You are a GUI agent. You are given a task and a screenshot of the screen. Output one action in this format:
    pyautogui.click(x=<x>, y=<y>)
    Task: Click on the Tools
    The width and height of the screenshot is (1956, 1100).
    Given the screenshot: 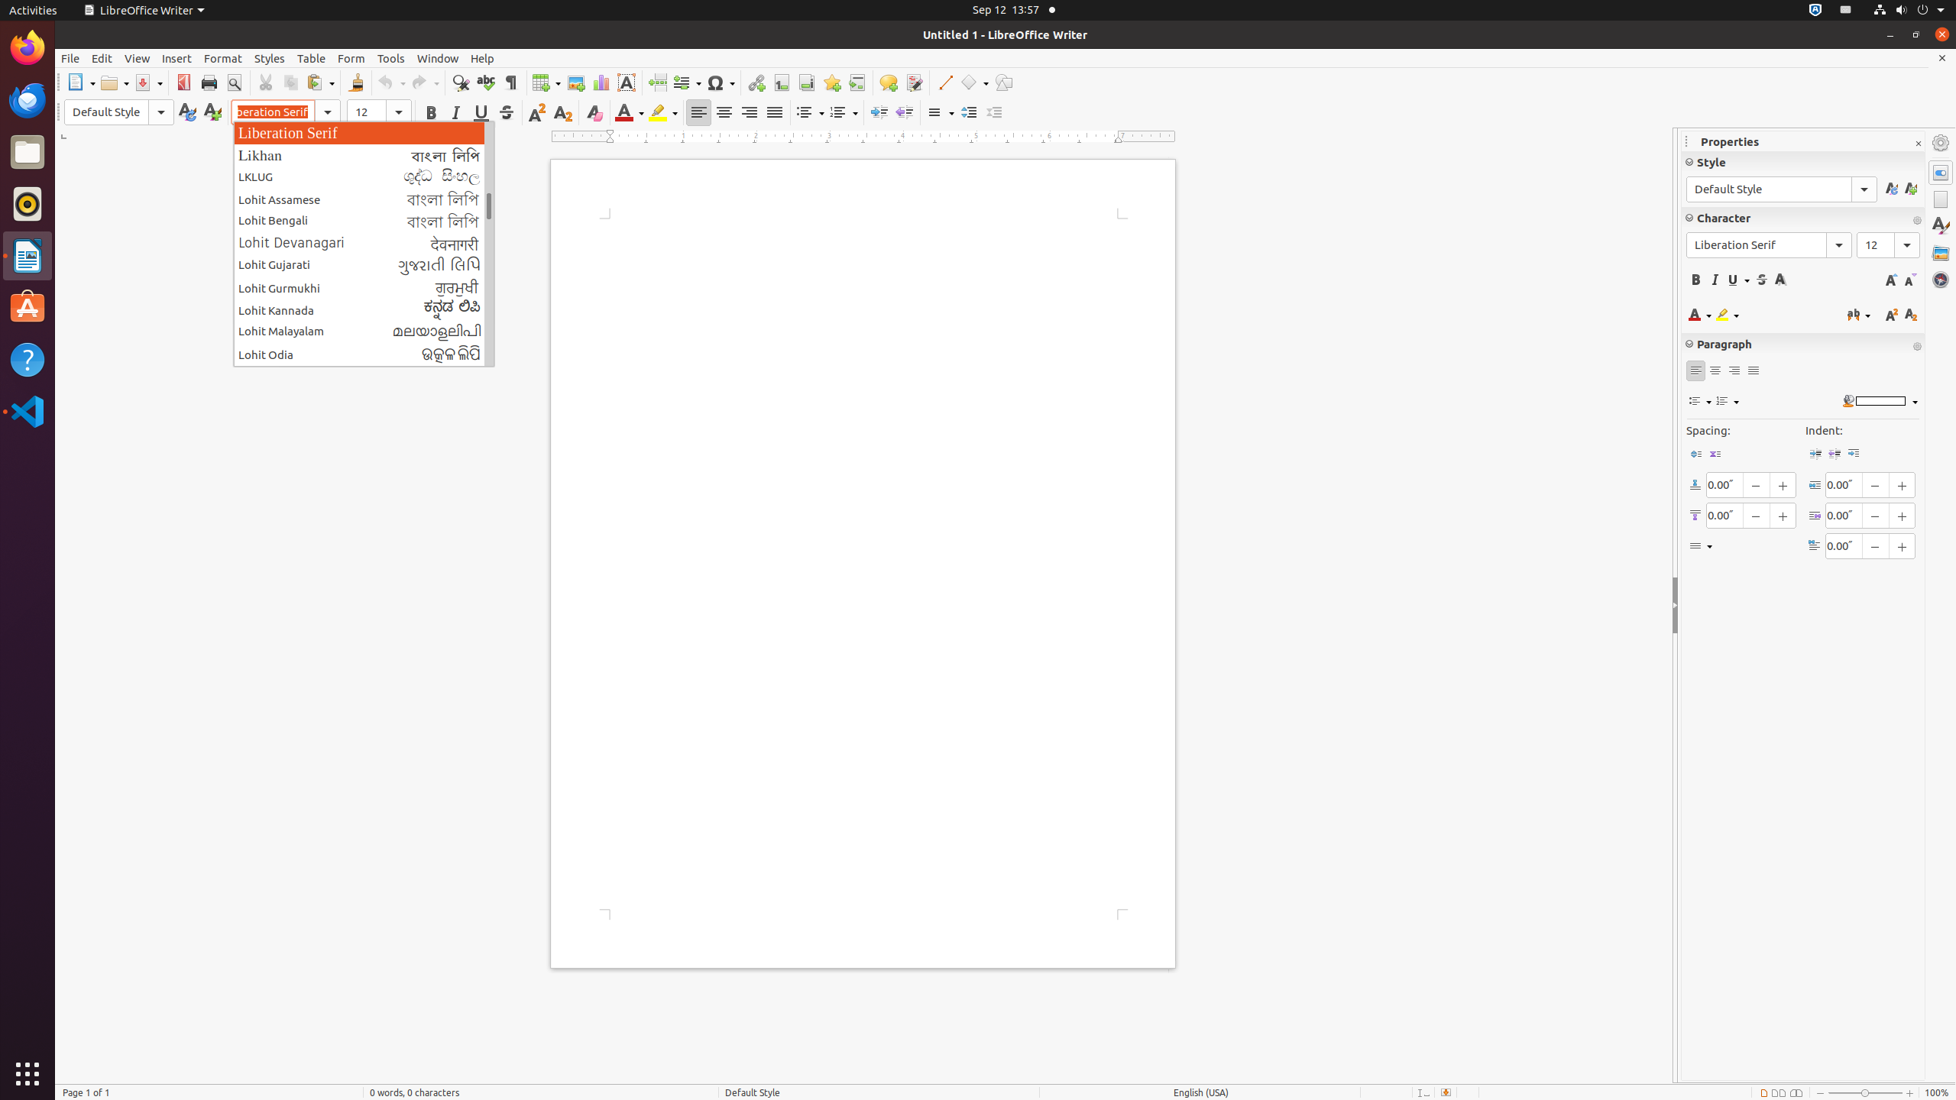 What is the action you would take?
    pyautogui.click(x=391, y=58)
    